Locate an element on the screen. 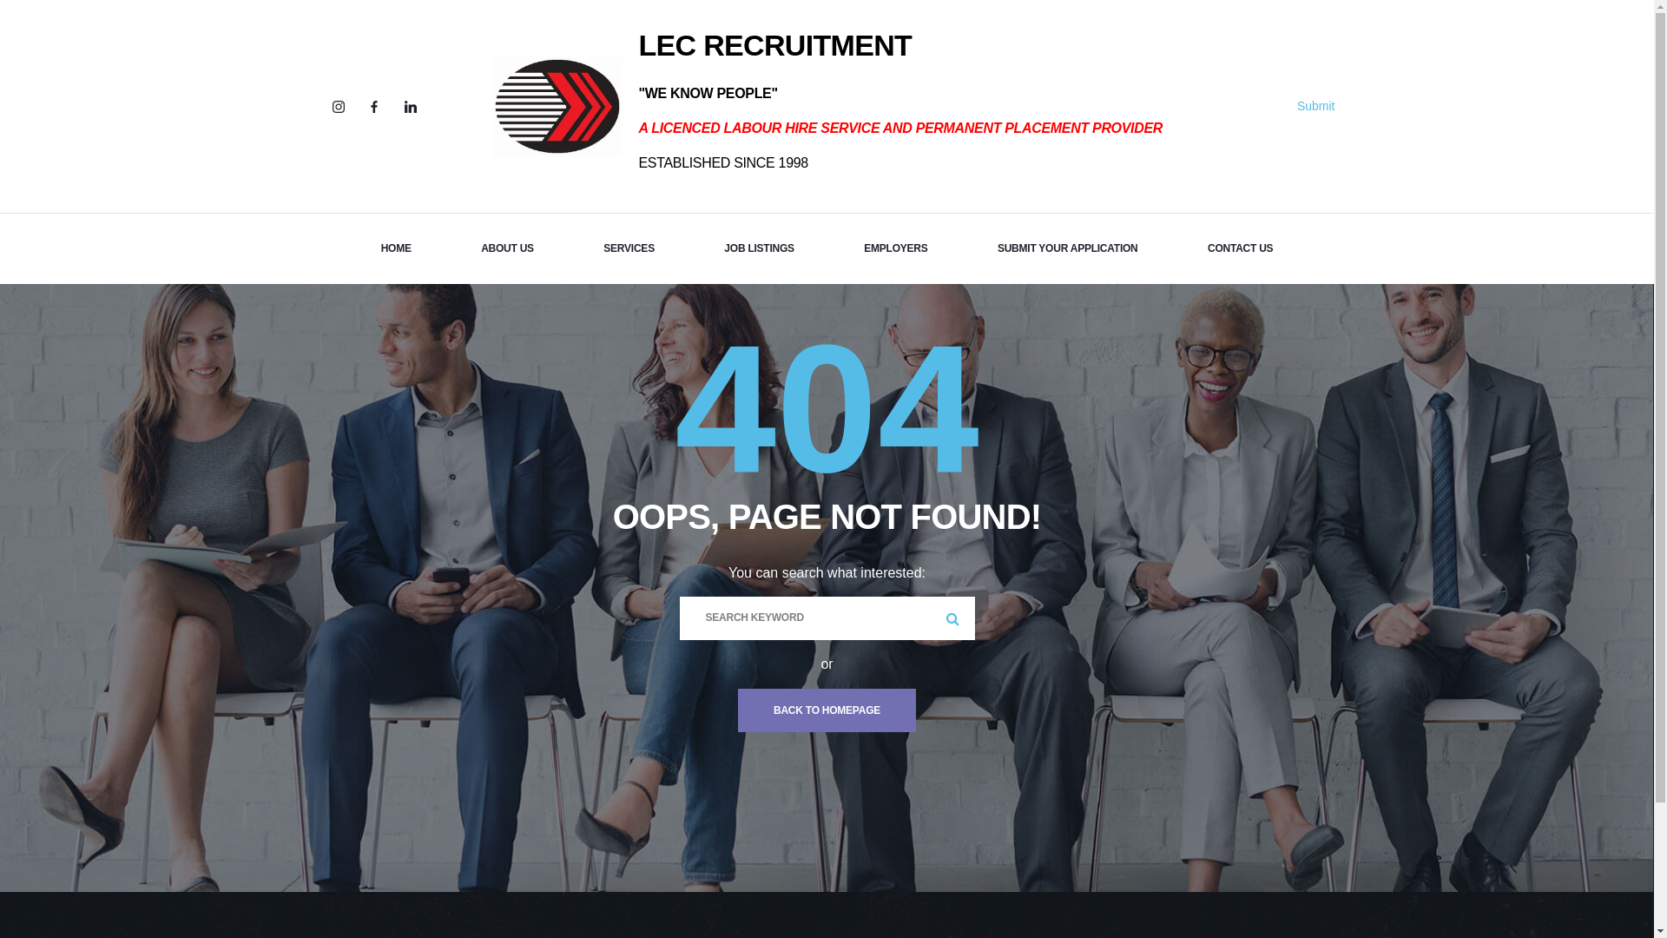 The width and height of the screenshot is (1667, 938). JOB LISTINGS is located at coordinates (759, 248).